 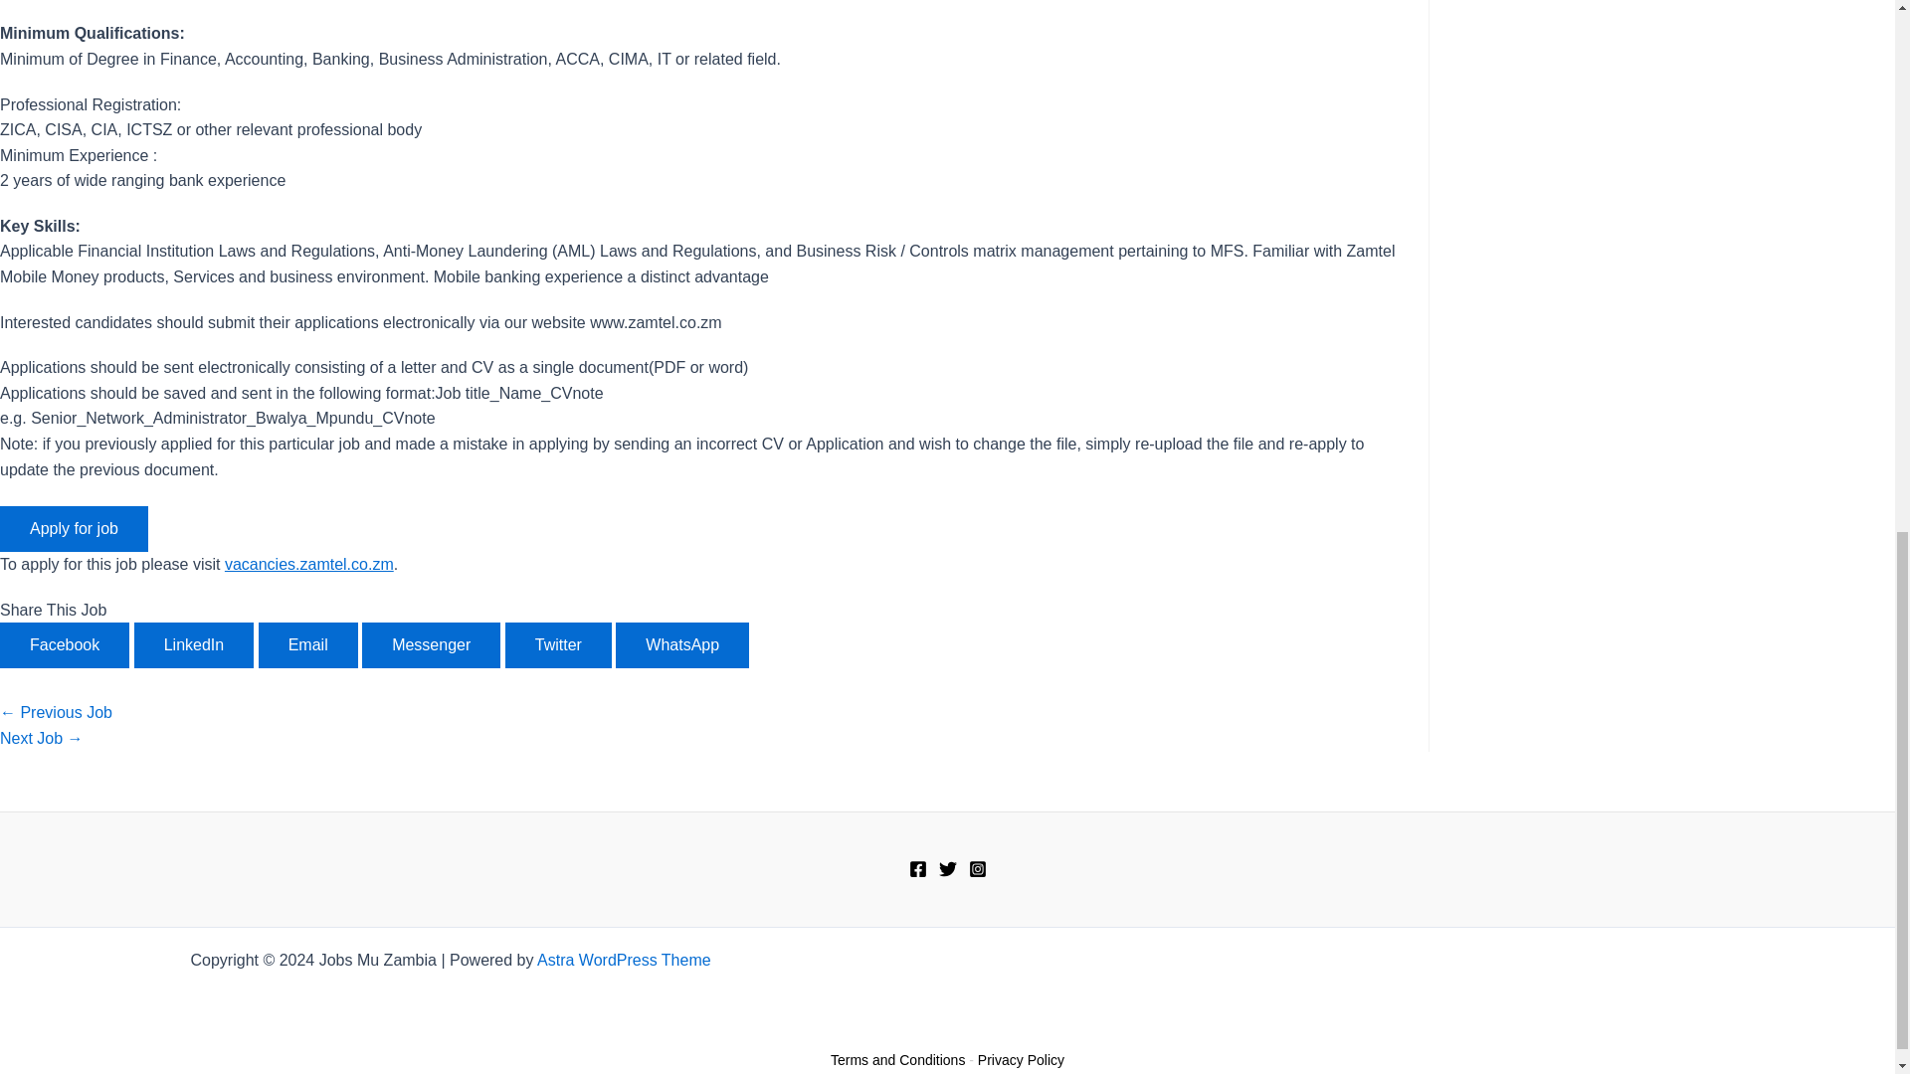 I want to click on WhatsApp, so click(x=681, y=644).